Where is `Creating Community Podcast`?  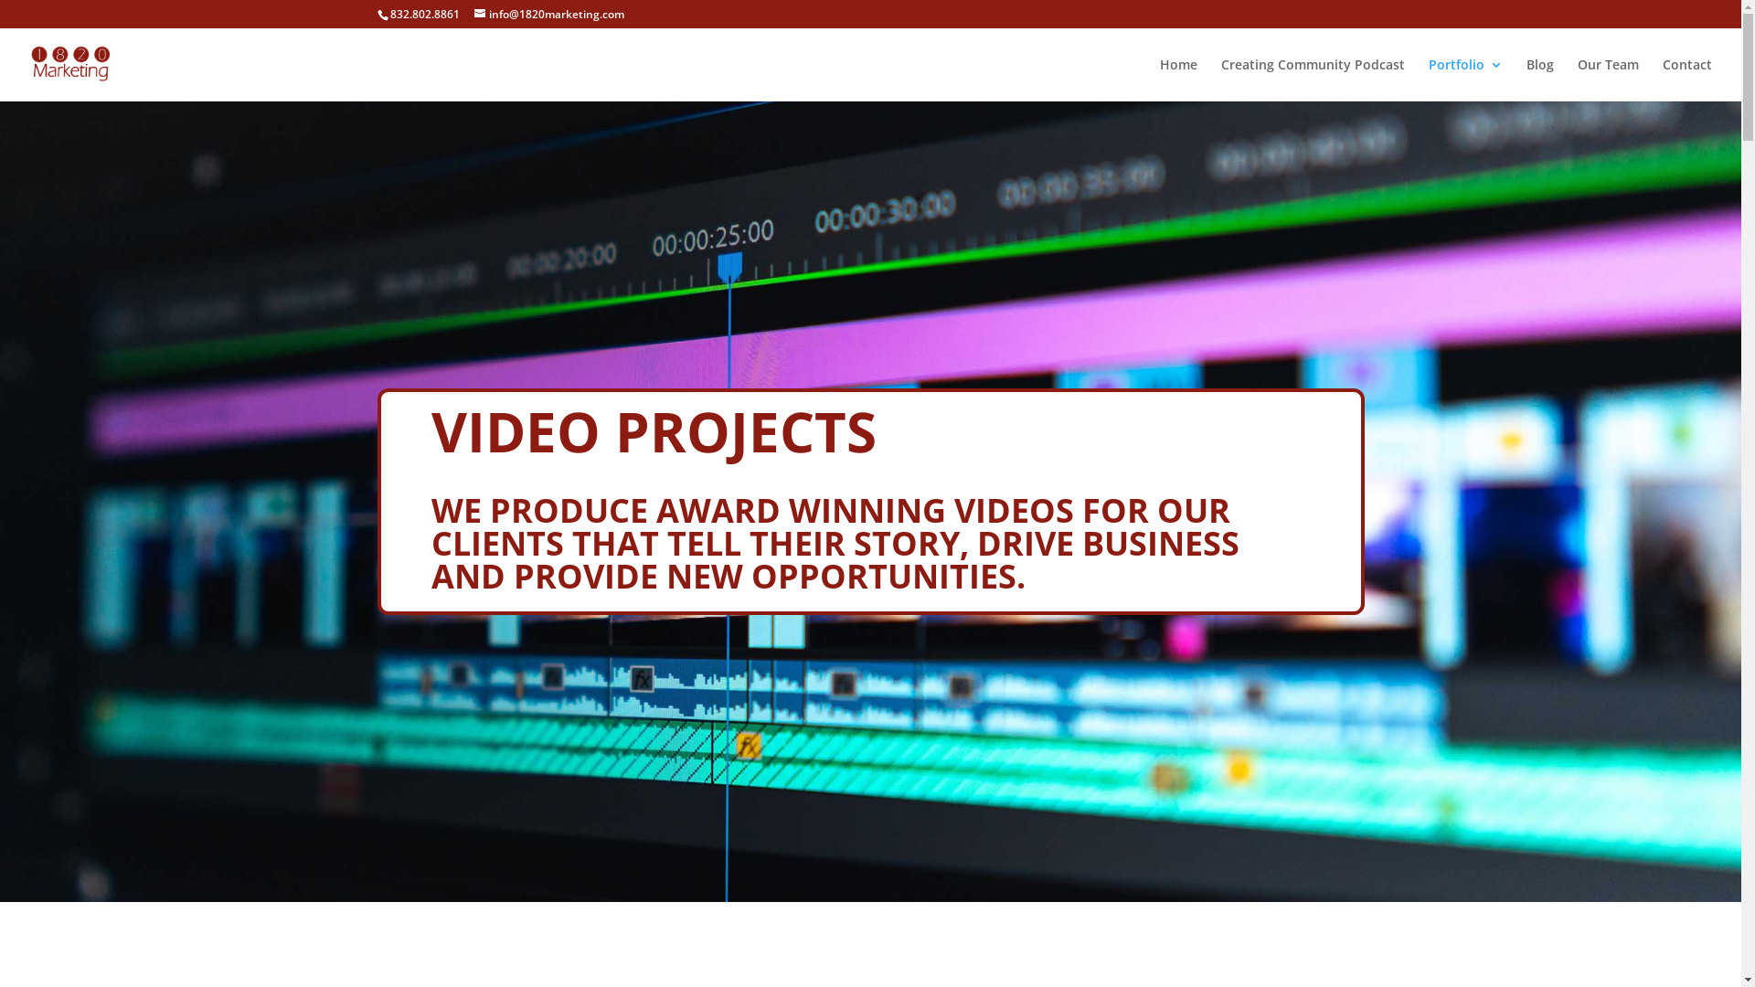 Creating Community Podcast is located at coordinates (1313, 80).